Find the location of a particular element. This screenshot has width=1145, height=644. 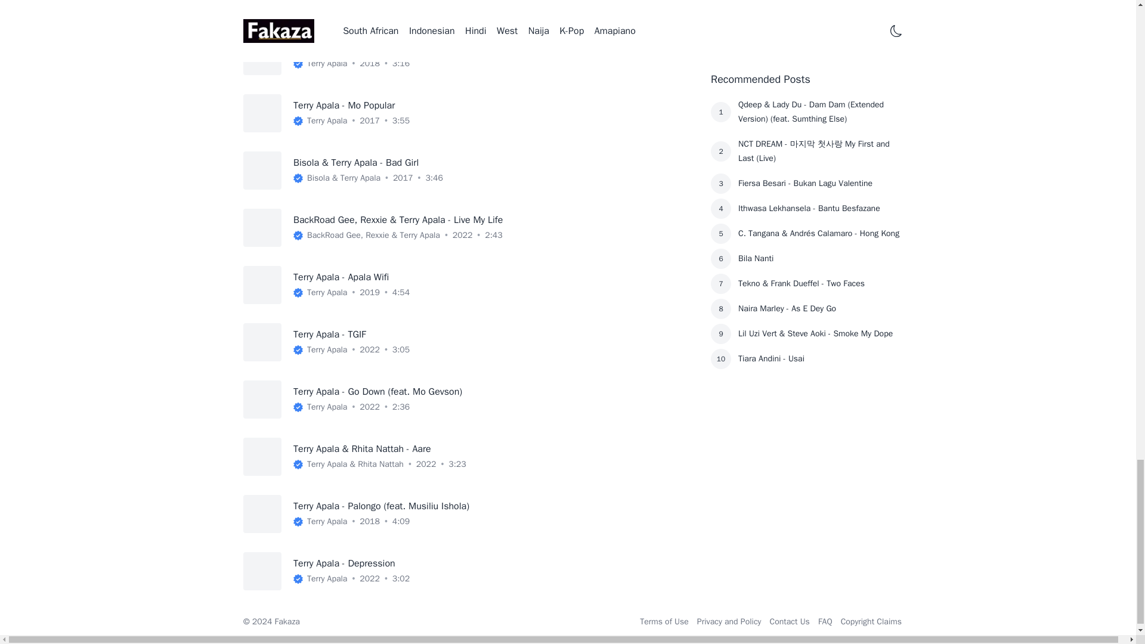

Contact Us is located at coordinates (790, 621).